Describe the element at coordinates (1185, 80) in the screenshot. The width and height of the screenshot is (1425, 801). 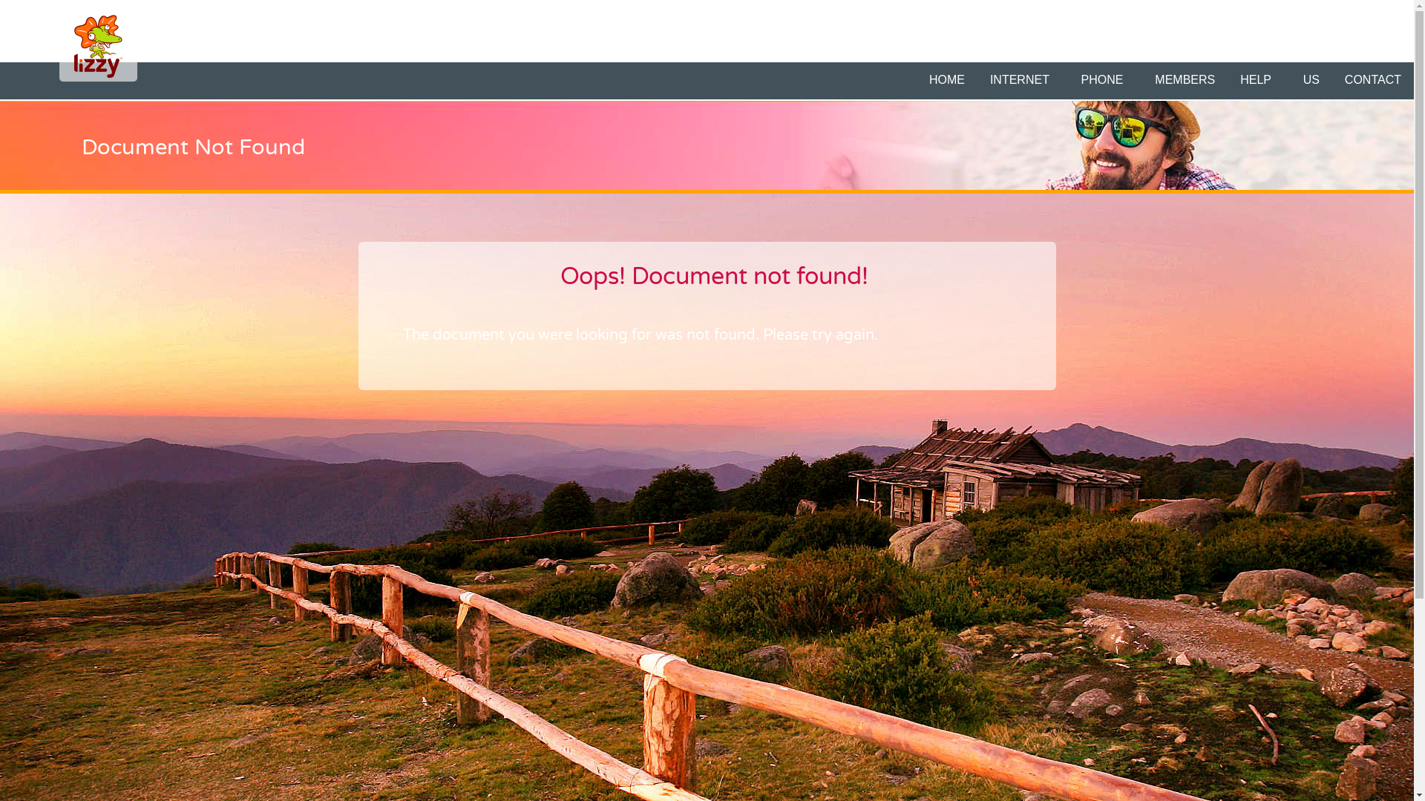
I see `MEMBERS` at that location.